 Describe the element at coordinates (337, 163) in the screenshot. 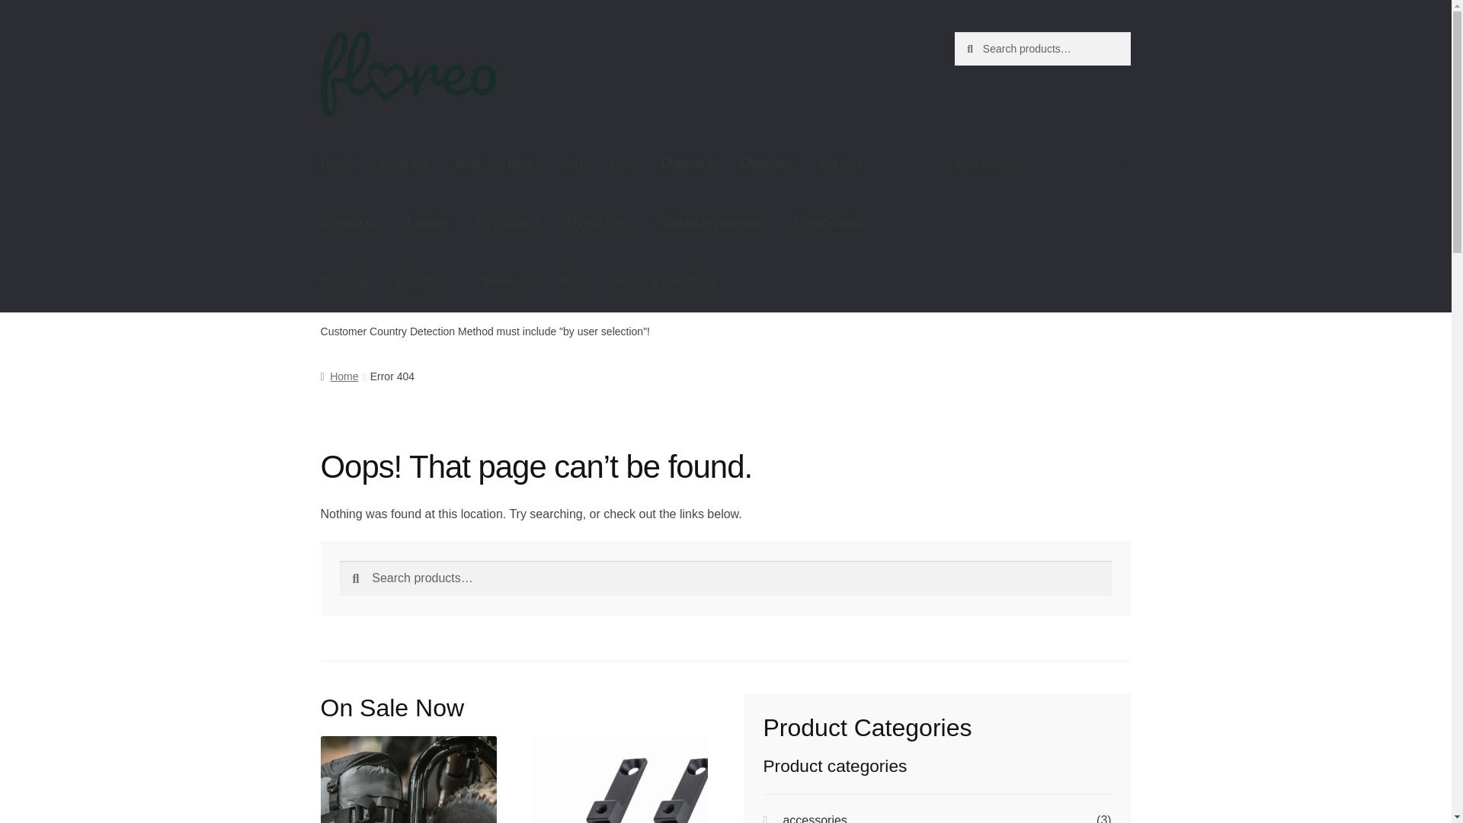

I see `Home` at that location.